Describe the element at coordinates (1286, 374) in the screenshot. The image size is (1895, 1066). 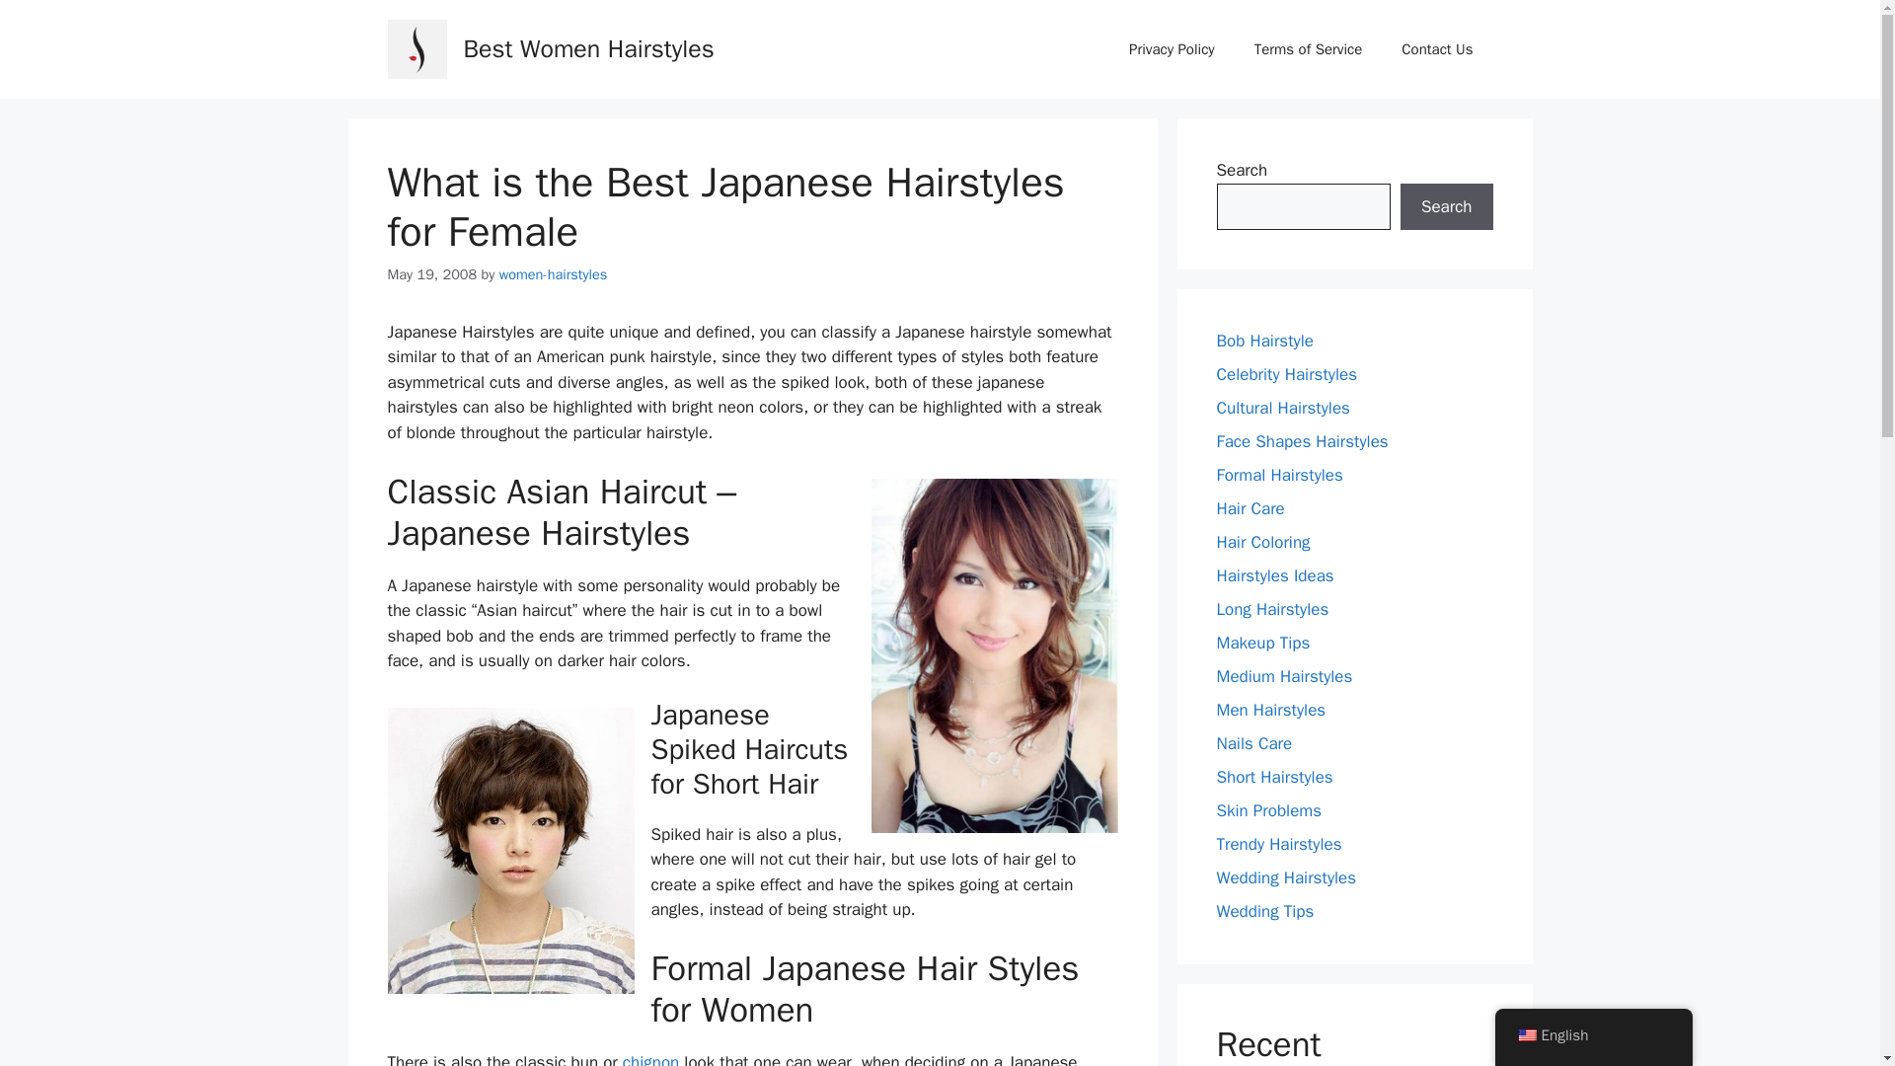
I see `Celebrity Hairstyles` at that location.